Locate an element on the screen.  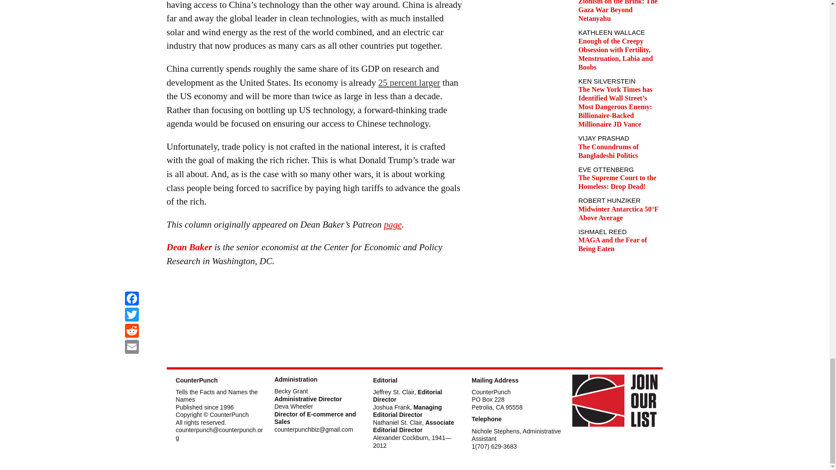
page is located at coordinates (393, 225).